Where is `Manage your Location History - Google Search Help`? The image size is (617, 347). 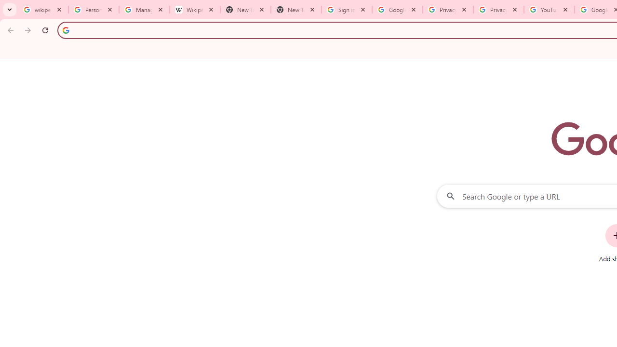
Manage your Location History - Google Search Help is located at coordinates (144, 10).